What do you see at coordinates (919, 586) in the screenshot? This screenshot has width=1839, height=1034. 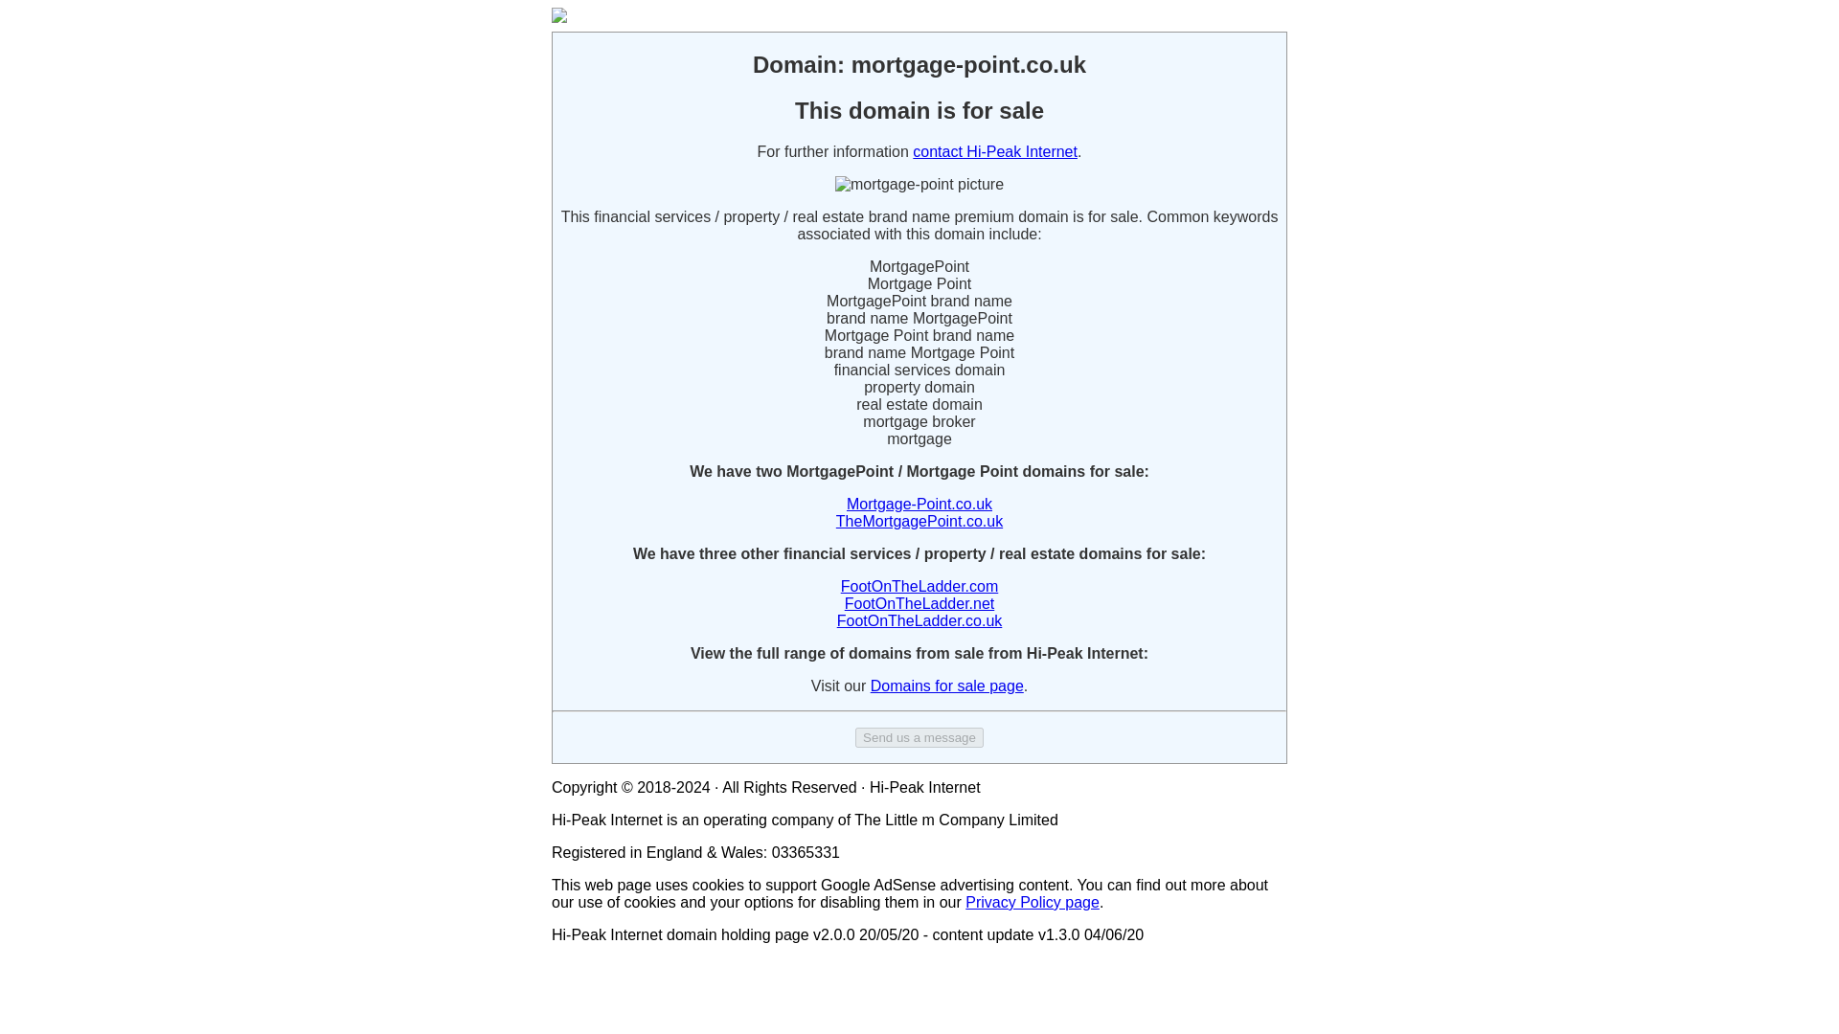 I see `FootOnTheLadder.com` at bounding box center [919, 586].